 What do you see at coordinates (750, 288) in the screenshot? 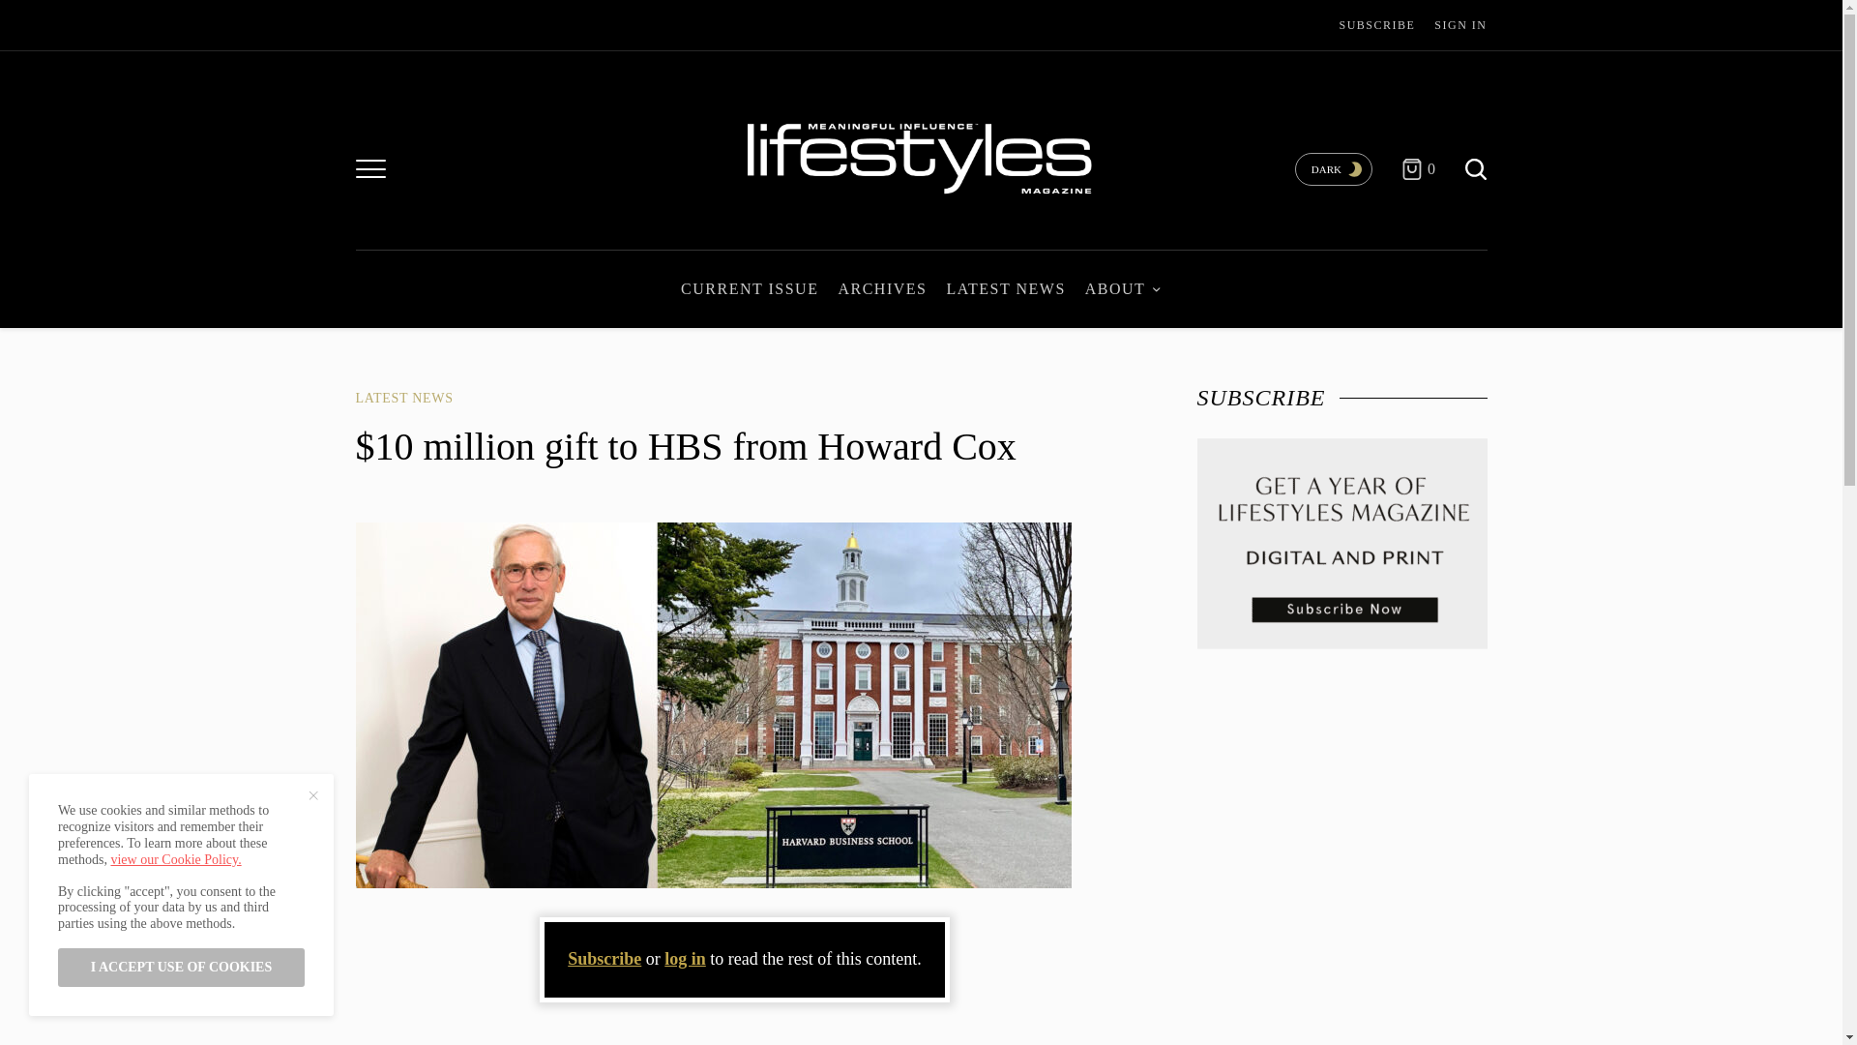
I see `CURRENT ISSUE` at bounding box center [750, 288].